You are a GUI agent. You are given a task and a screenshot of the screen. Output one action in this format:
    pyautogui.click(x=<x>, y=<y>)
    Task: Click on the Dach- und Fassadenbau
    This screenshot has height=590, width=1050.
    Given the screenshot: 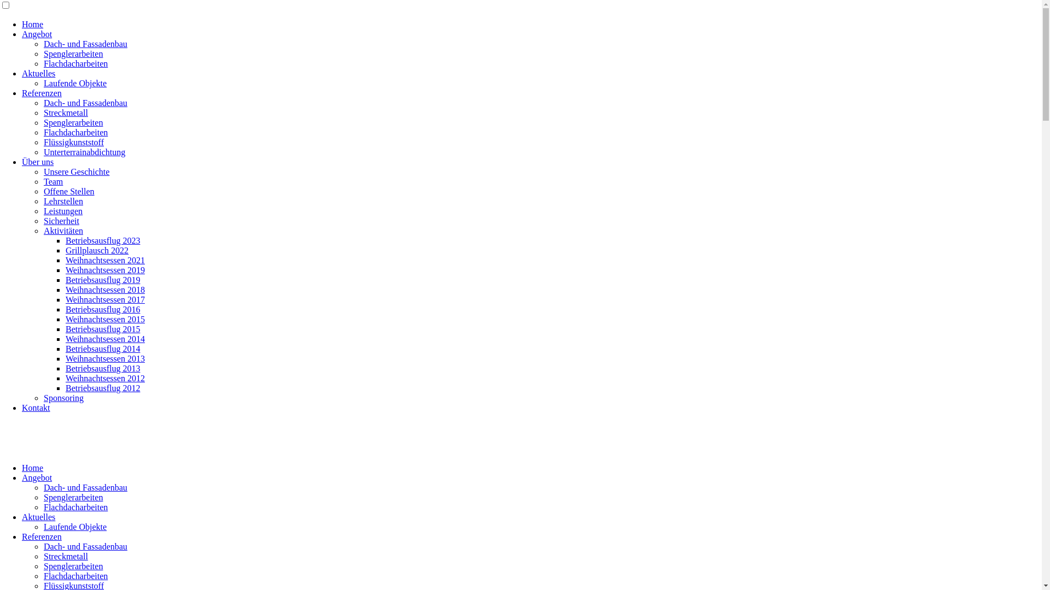 What is the action you would take?
    pyautogui.click(x=85, y=103)
    